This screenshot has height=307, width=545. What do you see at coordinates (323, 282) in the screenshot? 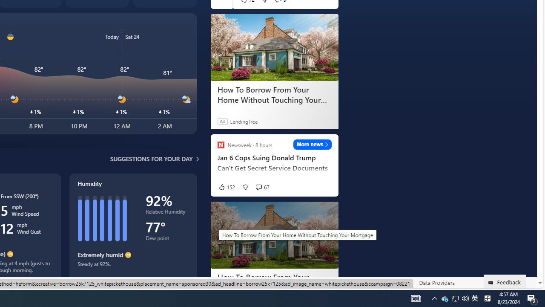
I see `Privacy & Cookies` at bounding box center [323, 282].